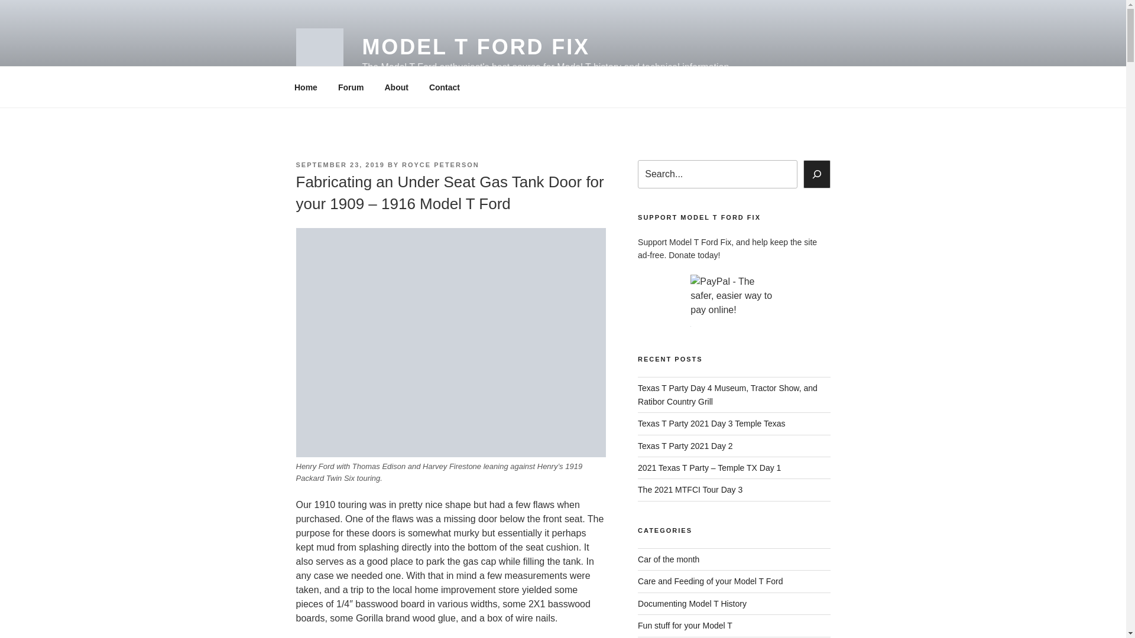 This screenshot has height=638, width=1135. What do you see at coordinates (712, 423) in the screenshot?
I see `Texas T Party 2021 Day 3 Temple Texas` at bounding box center [712, 423].